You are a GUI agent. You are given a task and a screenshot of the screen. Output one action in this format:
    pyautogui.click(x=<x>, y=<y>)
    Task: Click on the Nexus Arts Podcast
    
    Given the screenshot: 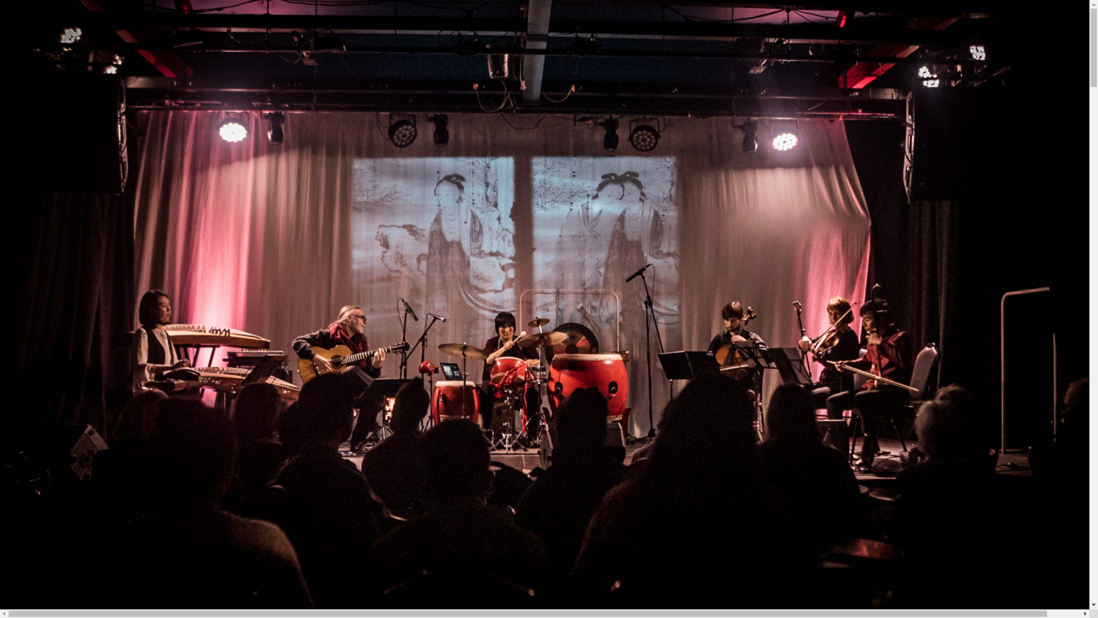 What is the action you would take?
    pyautogui.click(x=81, y=231)
    